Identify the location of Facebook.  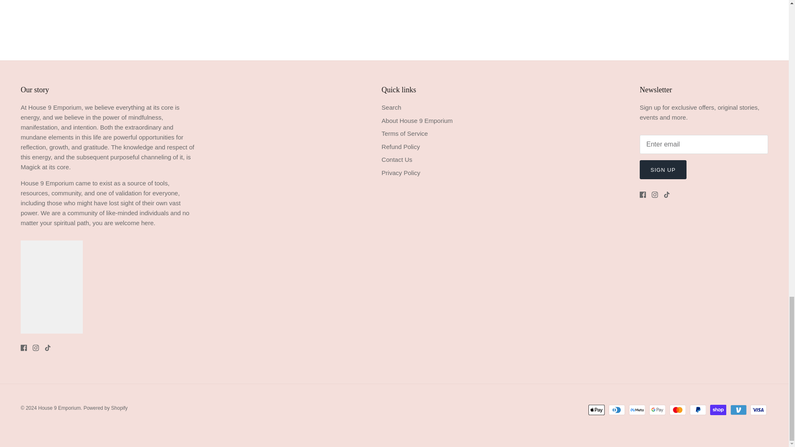
(643, 195).